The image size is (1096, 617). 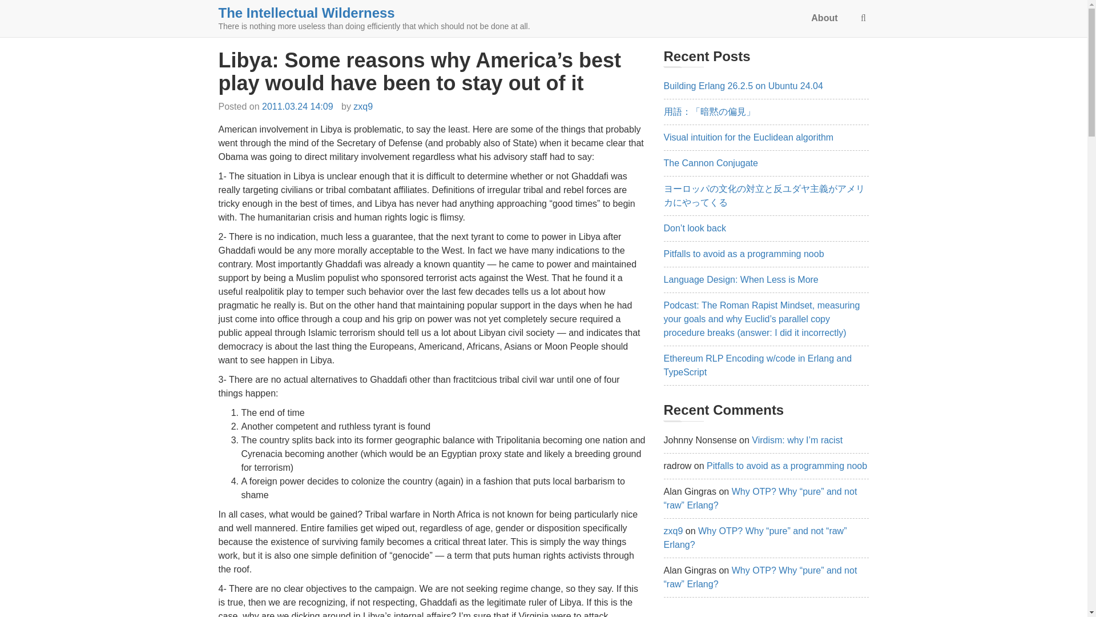 What do you see at coordinates (740, 279) in the screenshot?
I see `Language Design: When Less is More` at bounding box center [740, 279].